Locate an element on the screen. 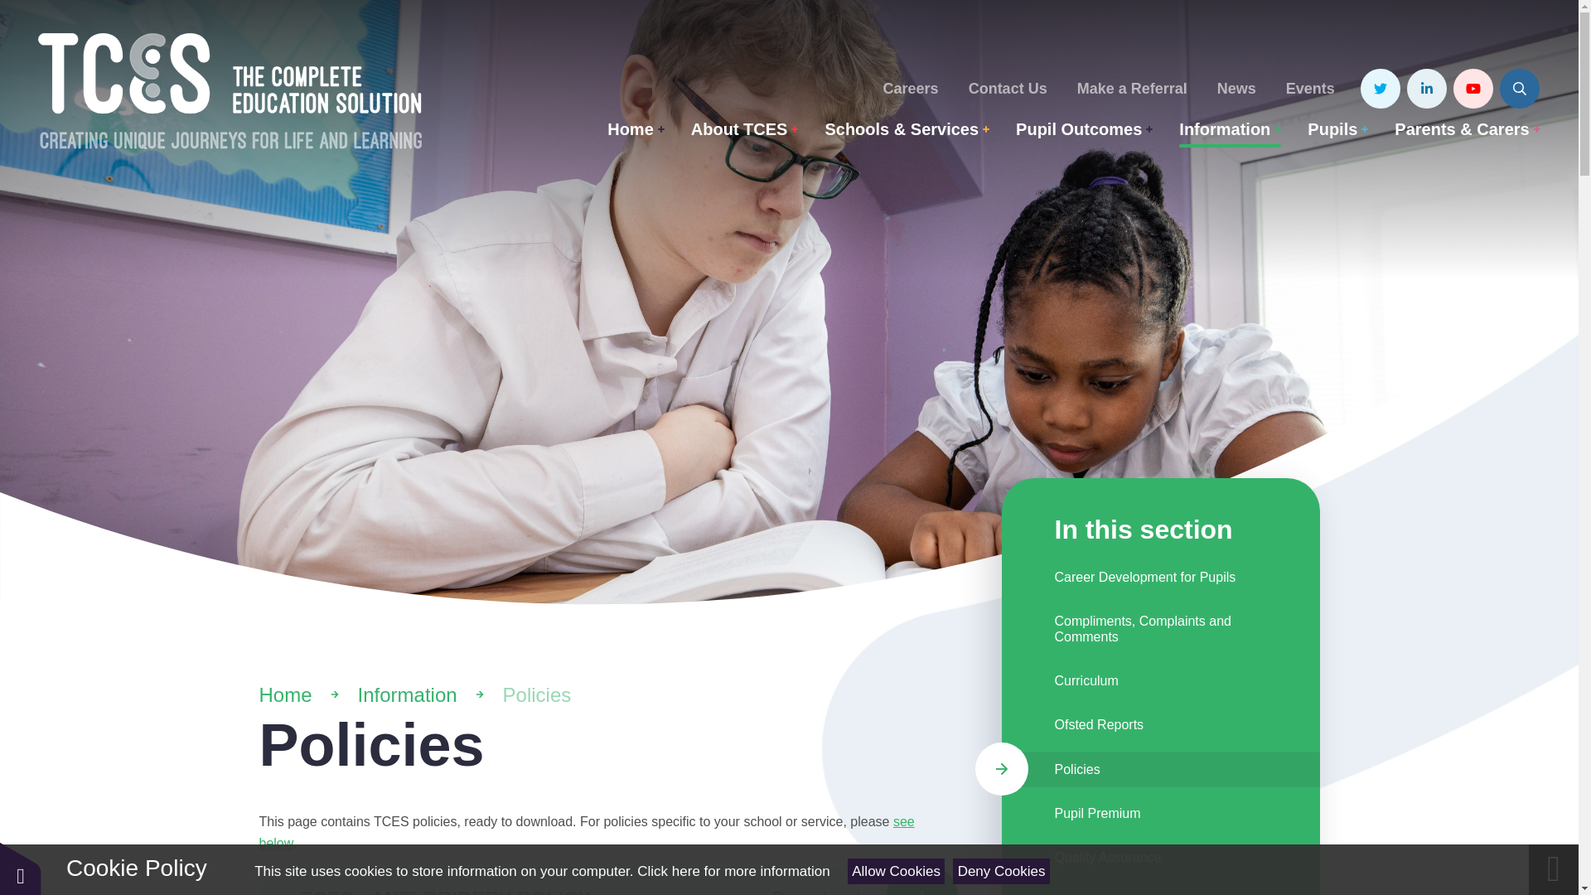 The height and width of the screenshot is (895, 1591). Deny Cookies is located at coordinates (1001, 871).